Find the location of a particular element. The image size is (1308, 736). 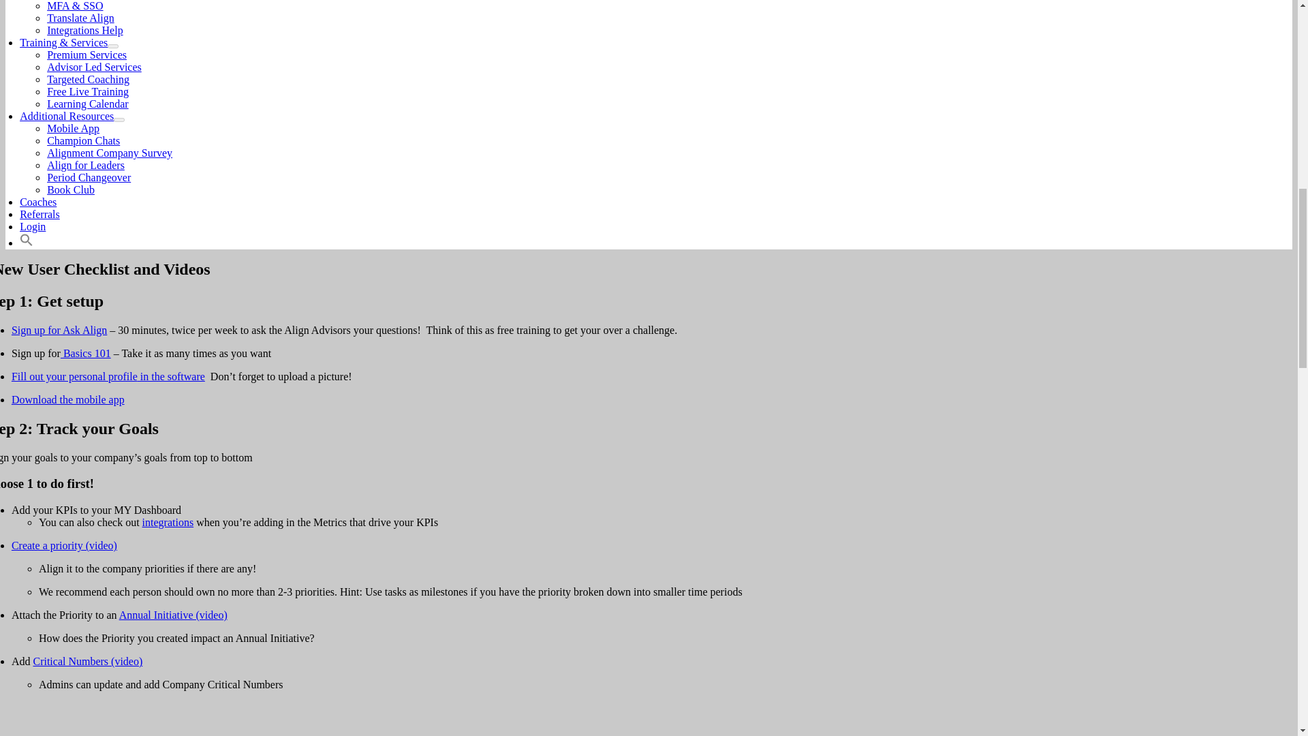

Targeted Coaching is located at coordinates (89, 79).